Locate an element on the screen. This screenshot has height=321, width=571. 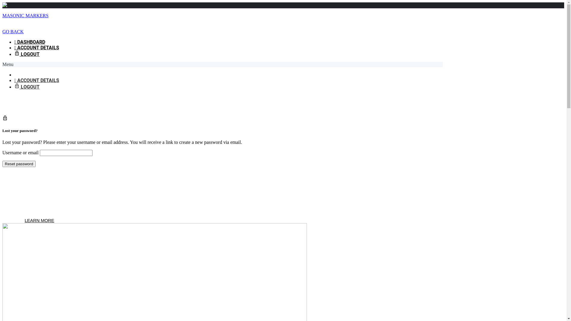
ACCOUNT DETAILS is located at coordinates (37, 80).